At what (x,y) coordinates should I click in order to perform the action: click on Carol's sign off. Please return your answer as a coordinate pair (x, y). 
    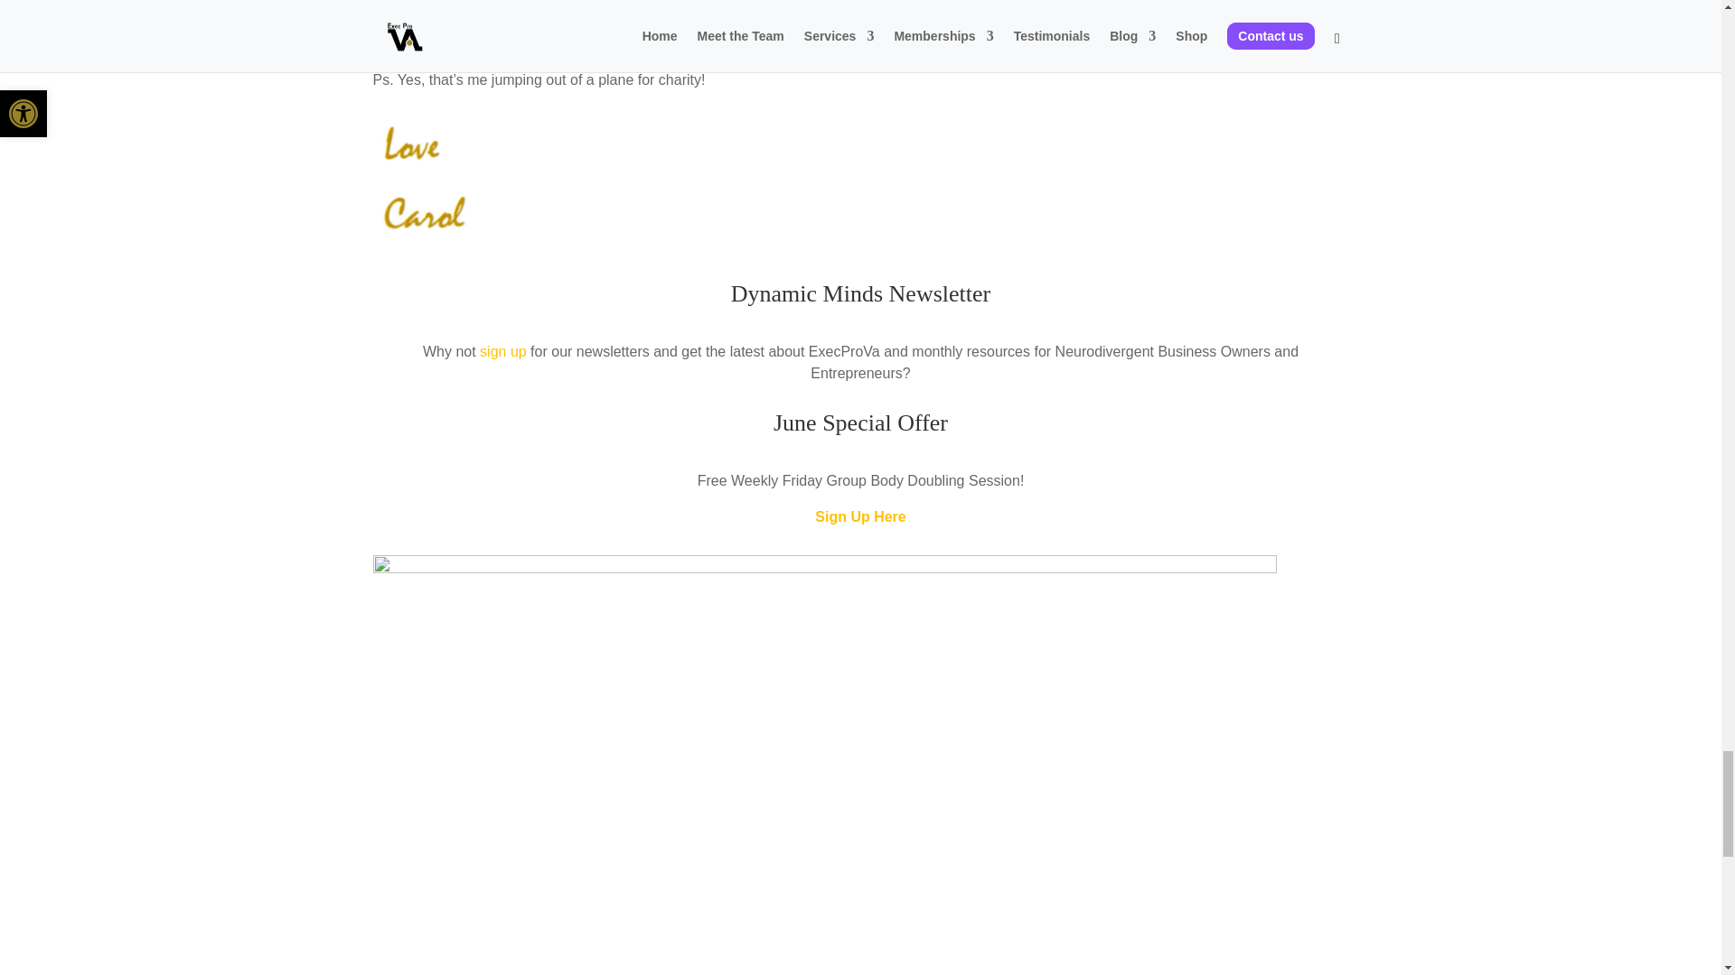
    Looking at the image, I should click on (422, 177).